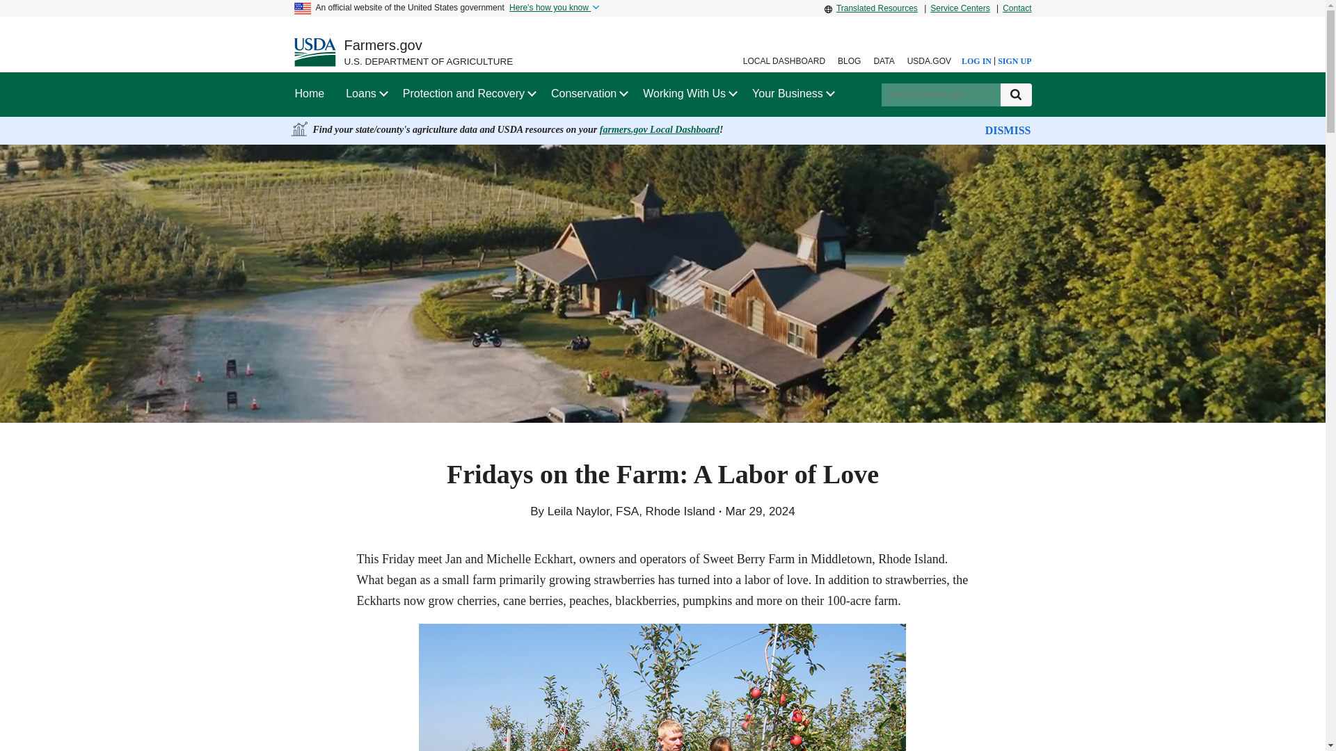 This screenshot has height=751, width=1336. What do you see at coordinates (849, 61) in the screenshot?
I see `BLOG` at bounding box center [849, 61].